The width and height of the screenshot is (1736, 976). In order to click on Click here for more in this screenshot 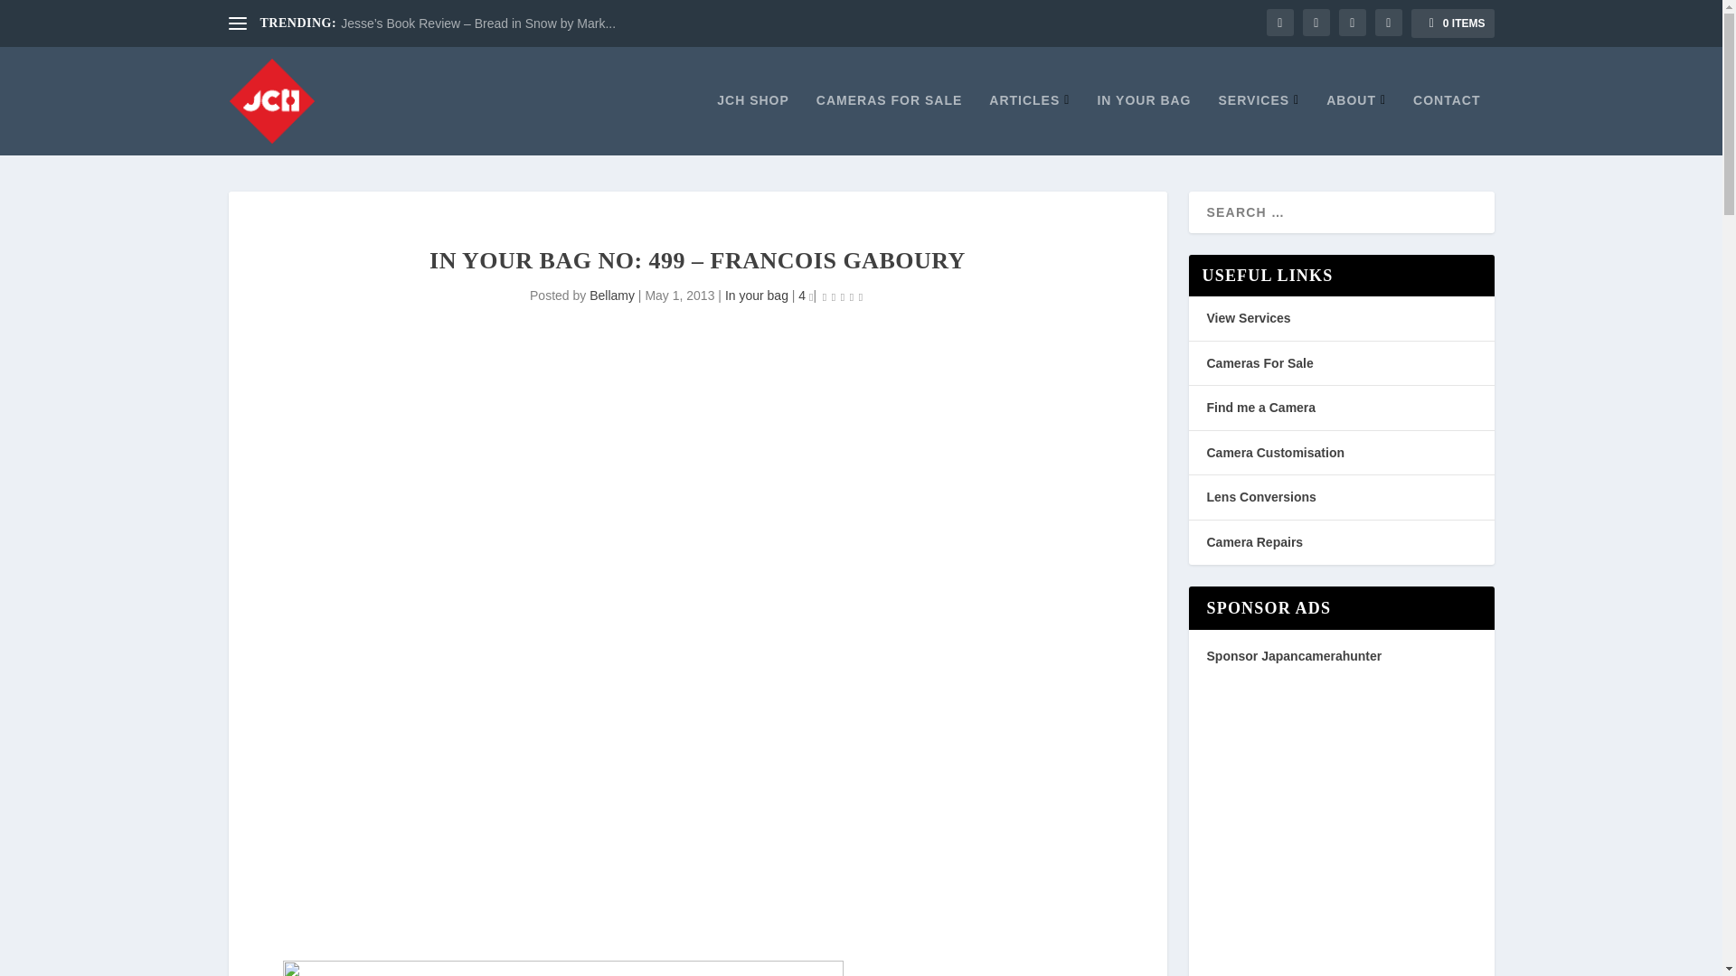, I will do `click(561, 968)`.